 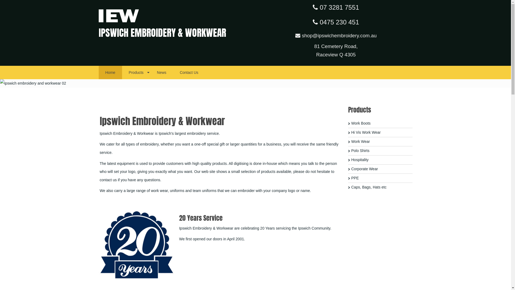 What do you see at coordinates (336, 8) in the screenshot?
I see `07 3281 7551` at bounding box center [336, 8].